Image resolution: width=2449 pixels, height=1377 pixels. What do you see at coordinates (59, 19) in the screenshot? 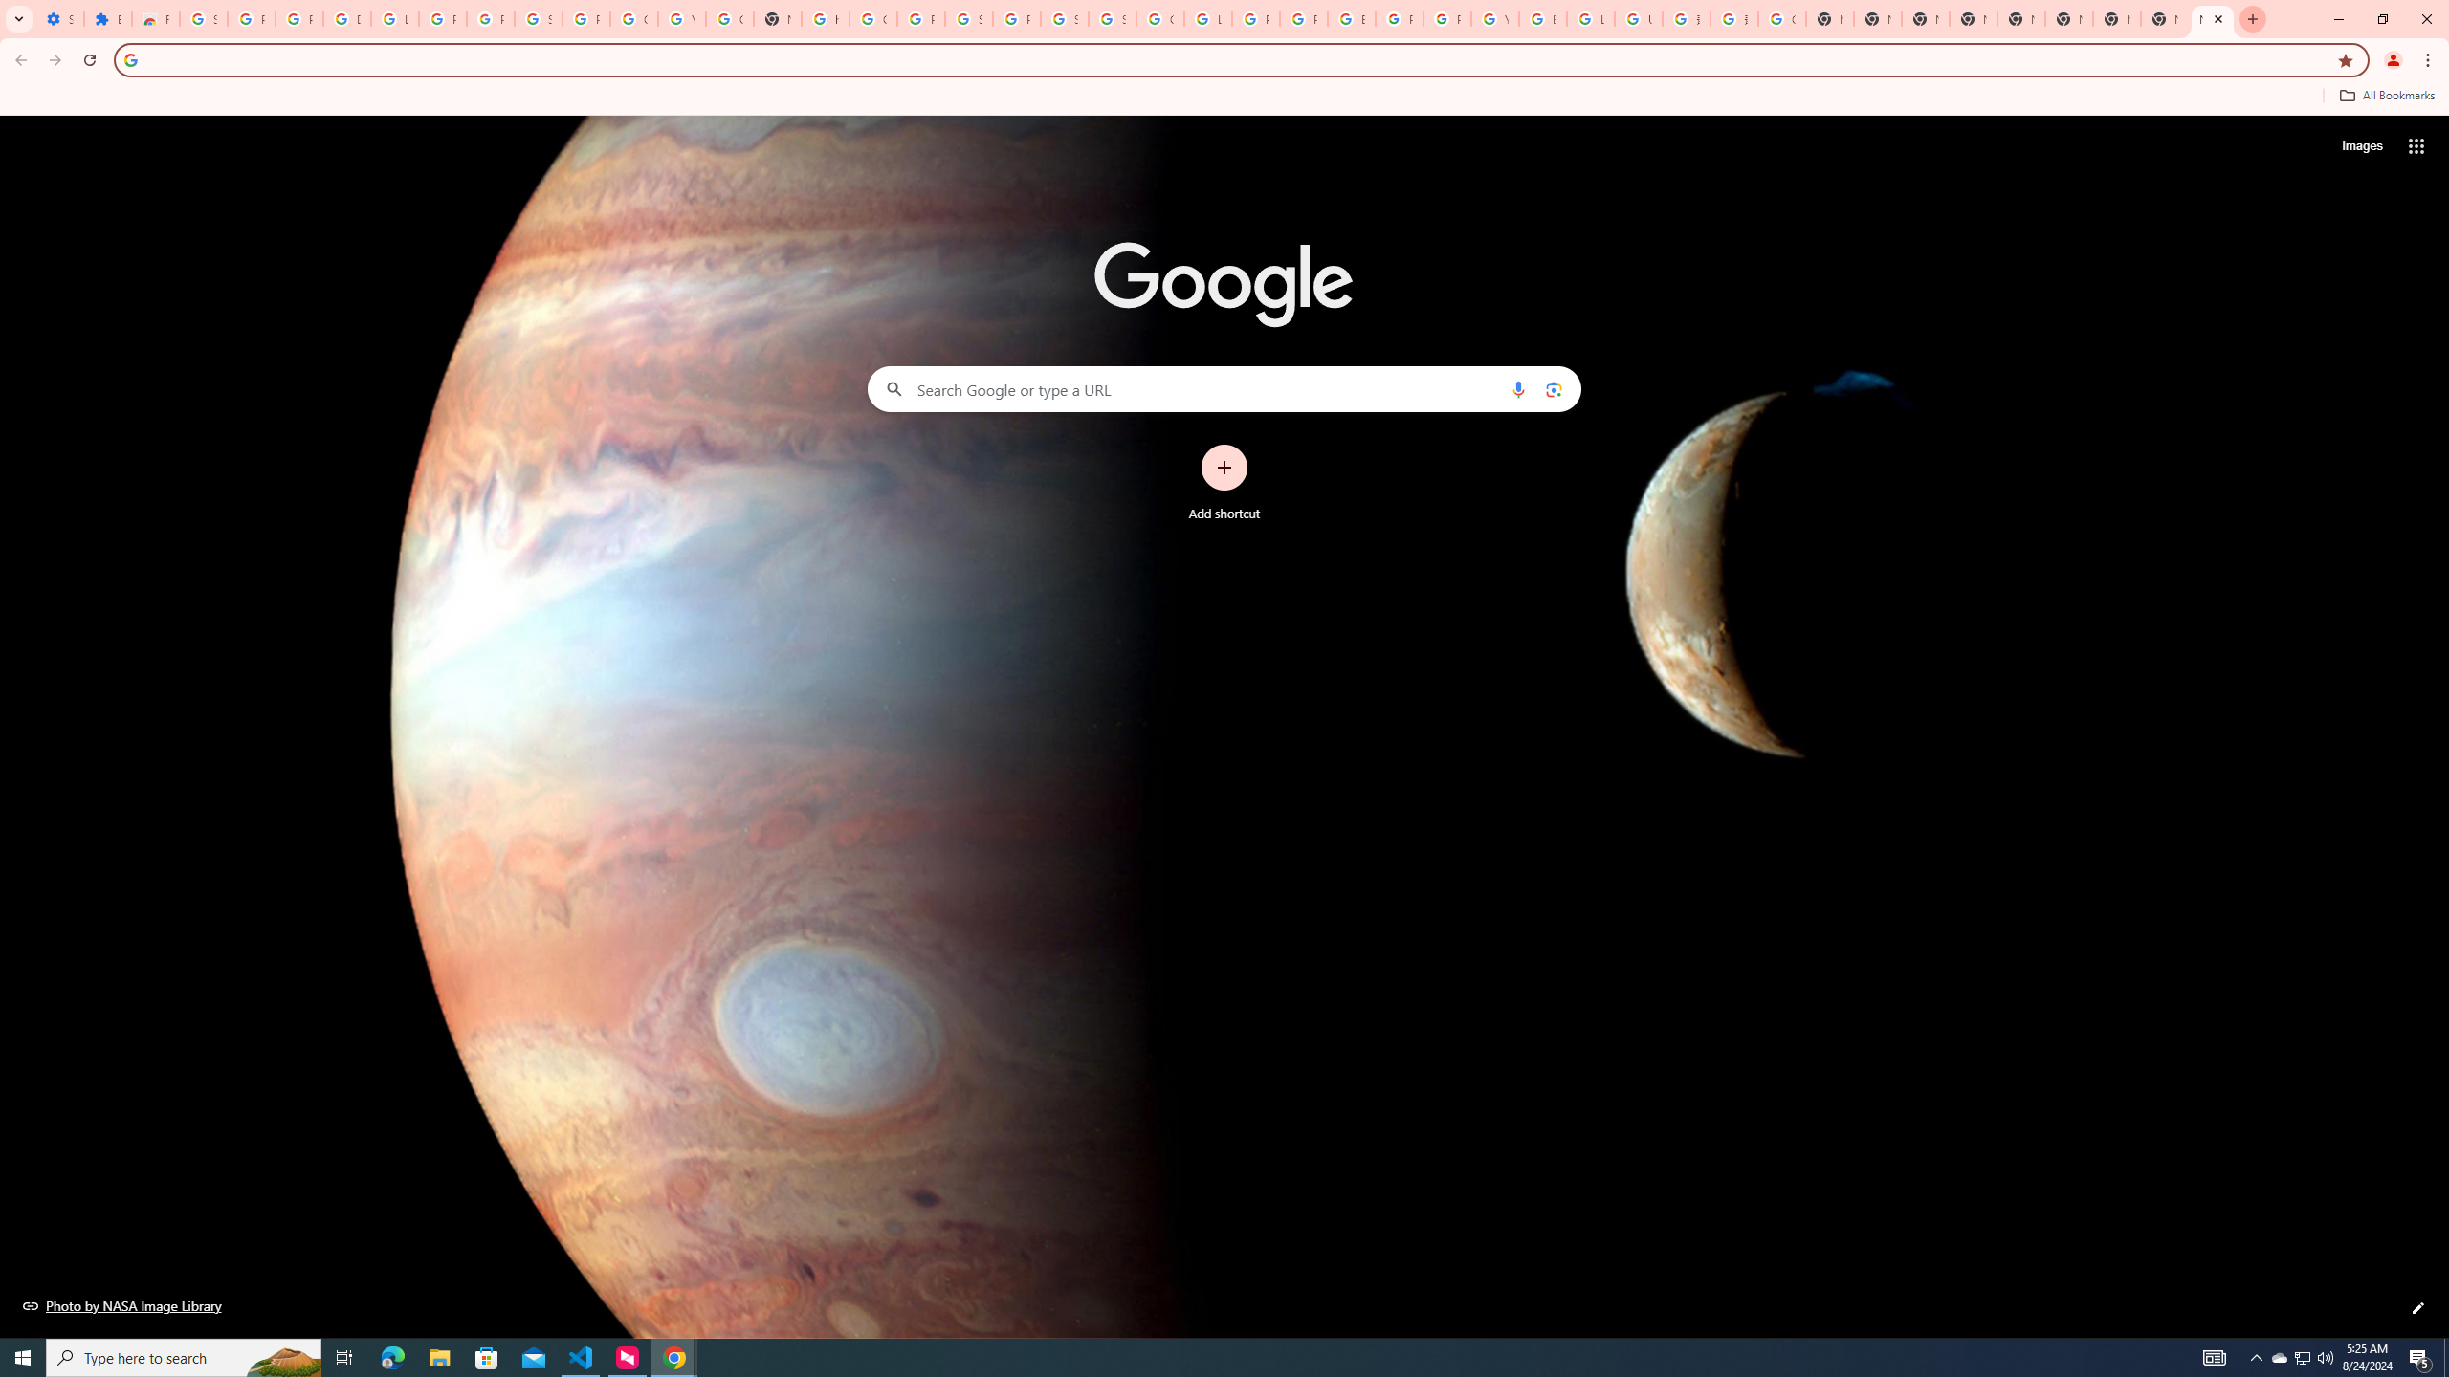
I see `Settings - On startup` at bounding box center [59, 19].